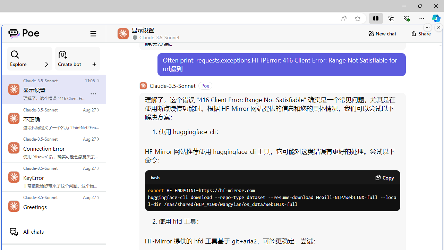  What do you see at coordinates (62, 55) in the screenshot?
I see `Class: ManageBotsCardSection_createBotIcon__9JUYg` at bounding box center [62, 55].